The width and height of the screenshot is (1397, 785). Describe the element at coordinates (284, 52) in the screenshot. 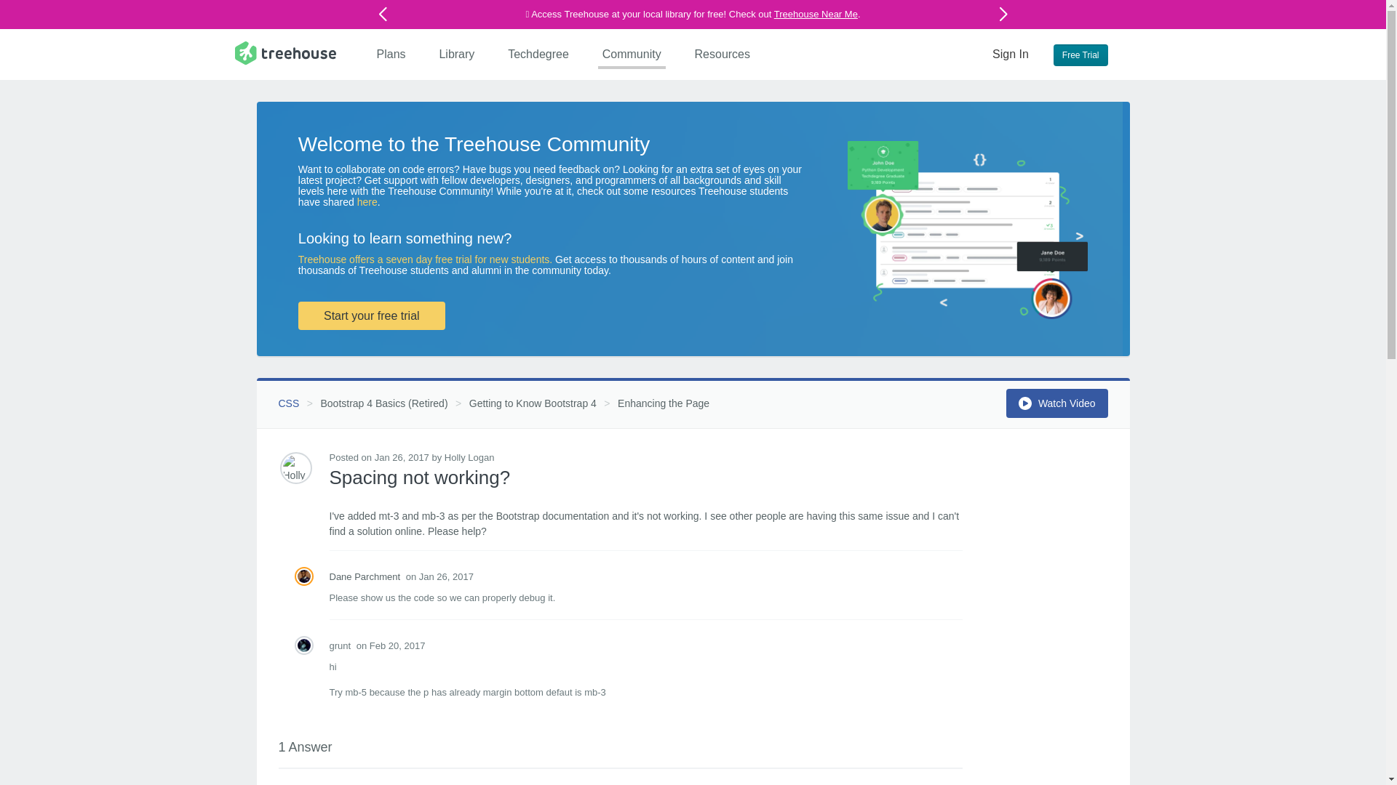

I see `Treehouse Logo` at that location.